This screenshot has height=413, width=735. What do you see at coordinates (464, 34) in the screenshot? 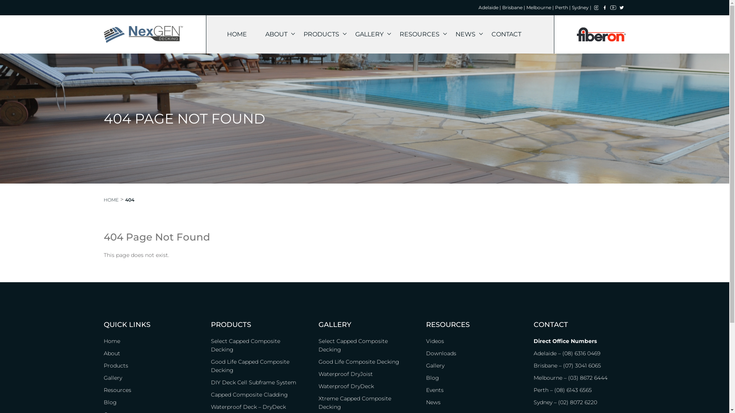
I see `NEWS` at bounding box center [464, 34].